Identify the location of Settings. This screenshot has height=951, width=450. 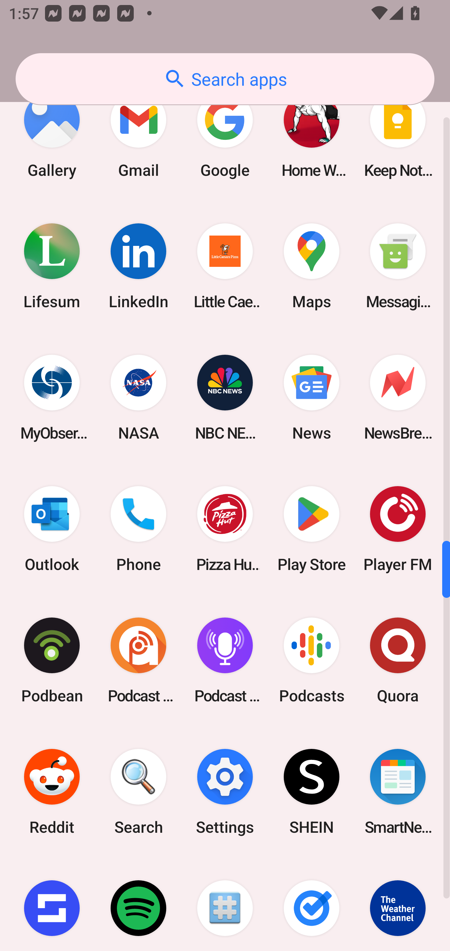
(225, 791).